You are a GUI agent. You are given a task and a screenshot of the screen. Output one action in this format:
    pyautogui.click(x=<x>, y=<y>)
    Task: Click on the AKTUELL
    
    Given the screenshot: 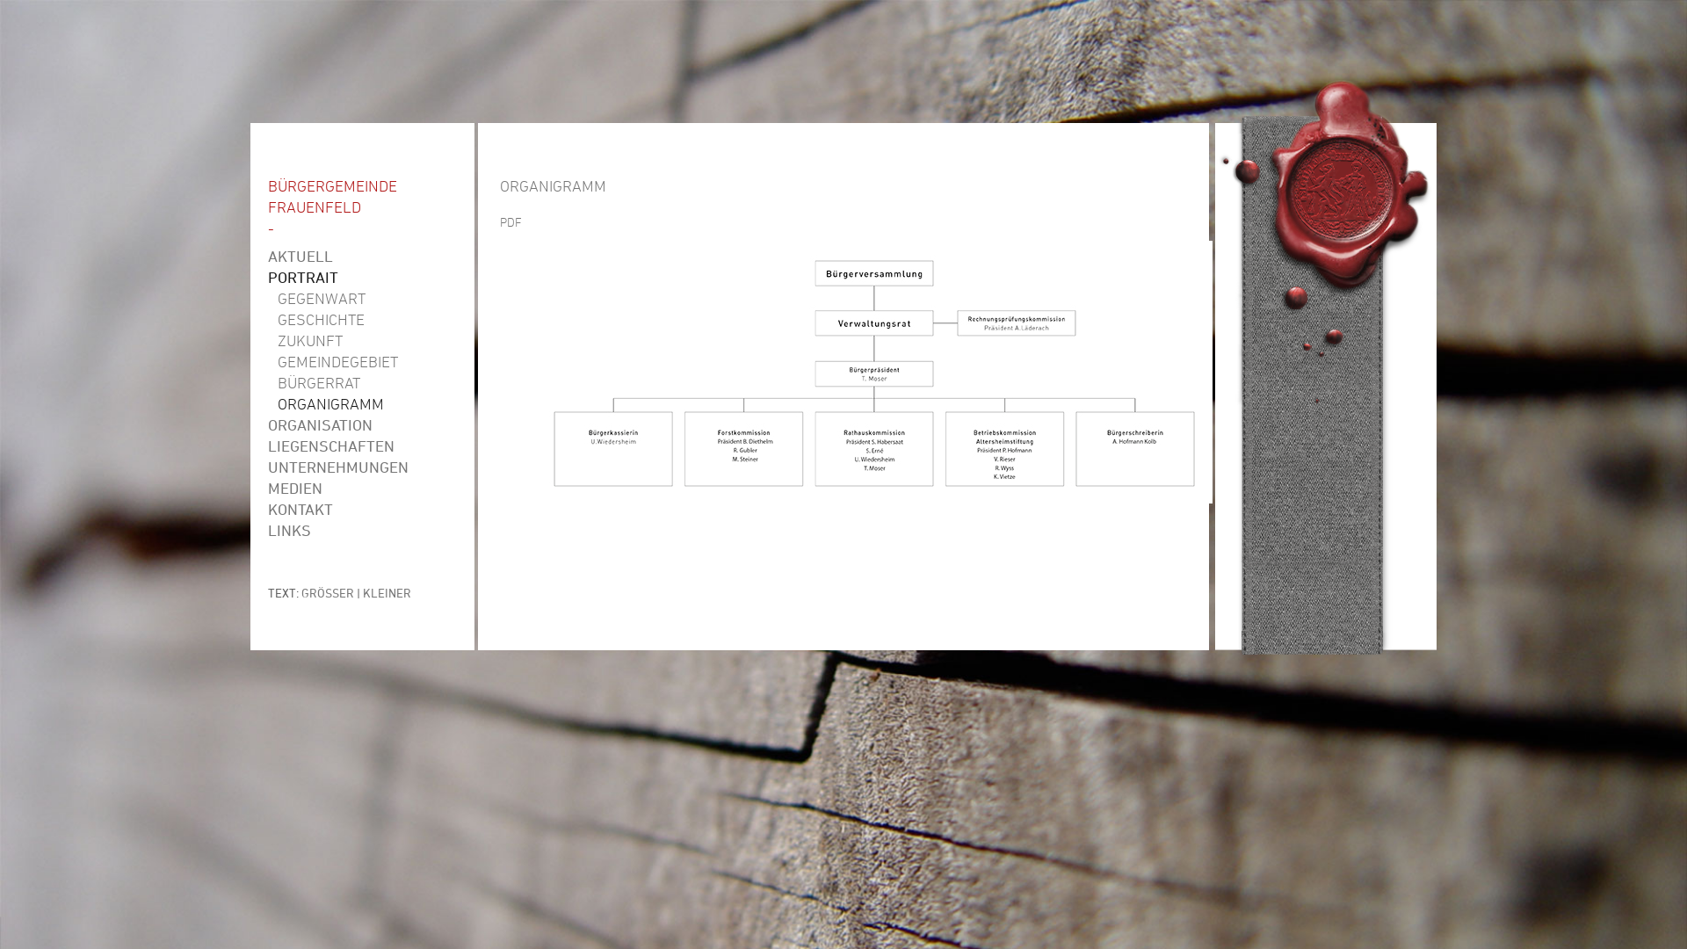 What is the action you would take?
    pyautogui.click(x=362, y=257)
    